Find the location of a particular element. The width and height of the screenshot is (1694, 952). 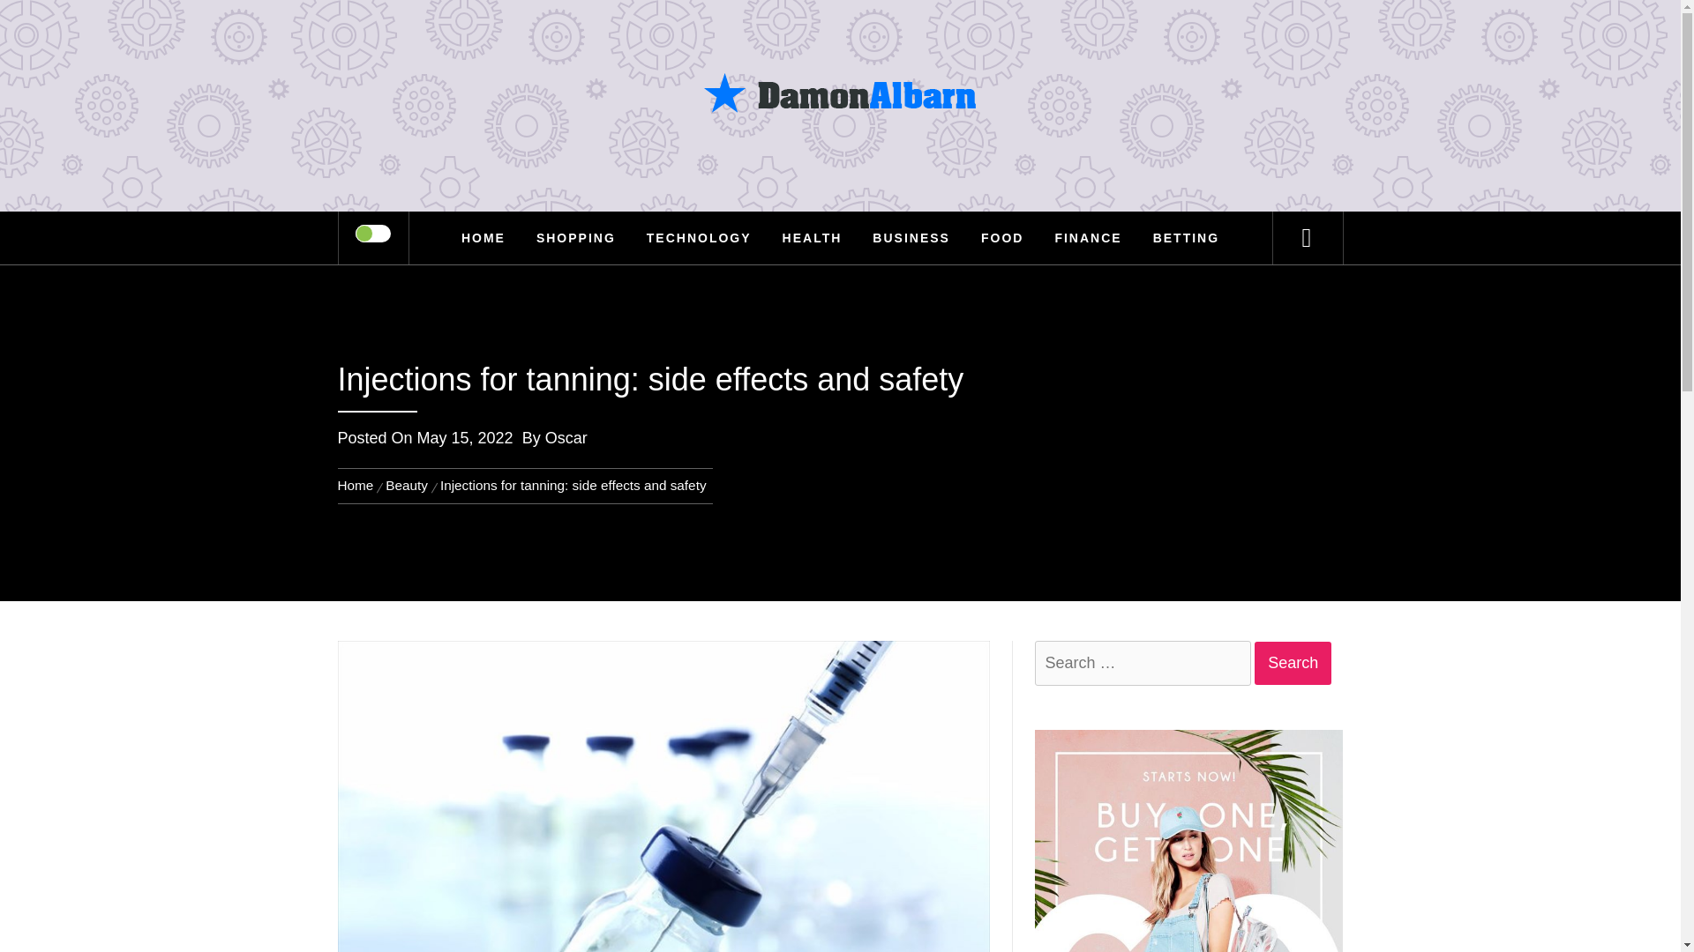

SHOPPING is located at coordinates (575, 238).